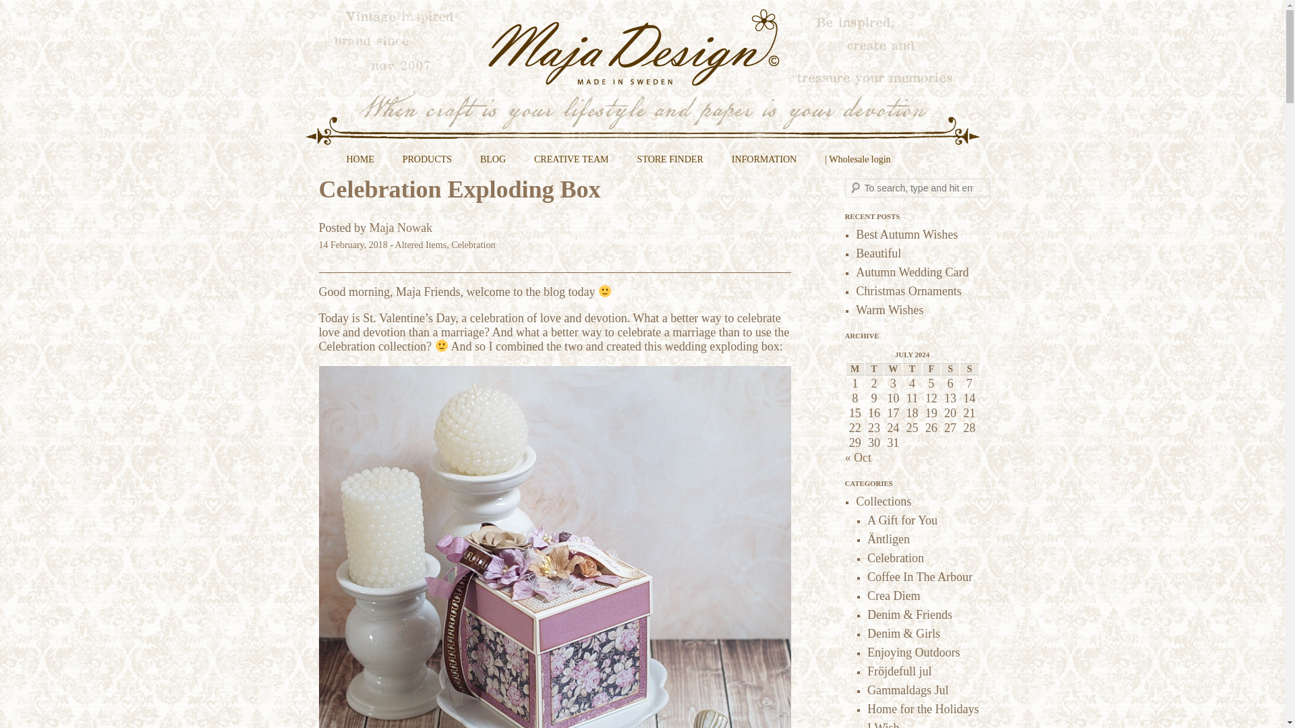 The image size is (1295, 728). I want to click on Maja Nowak, so click(401, 228).